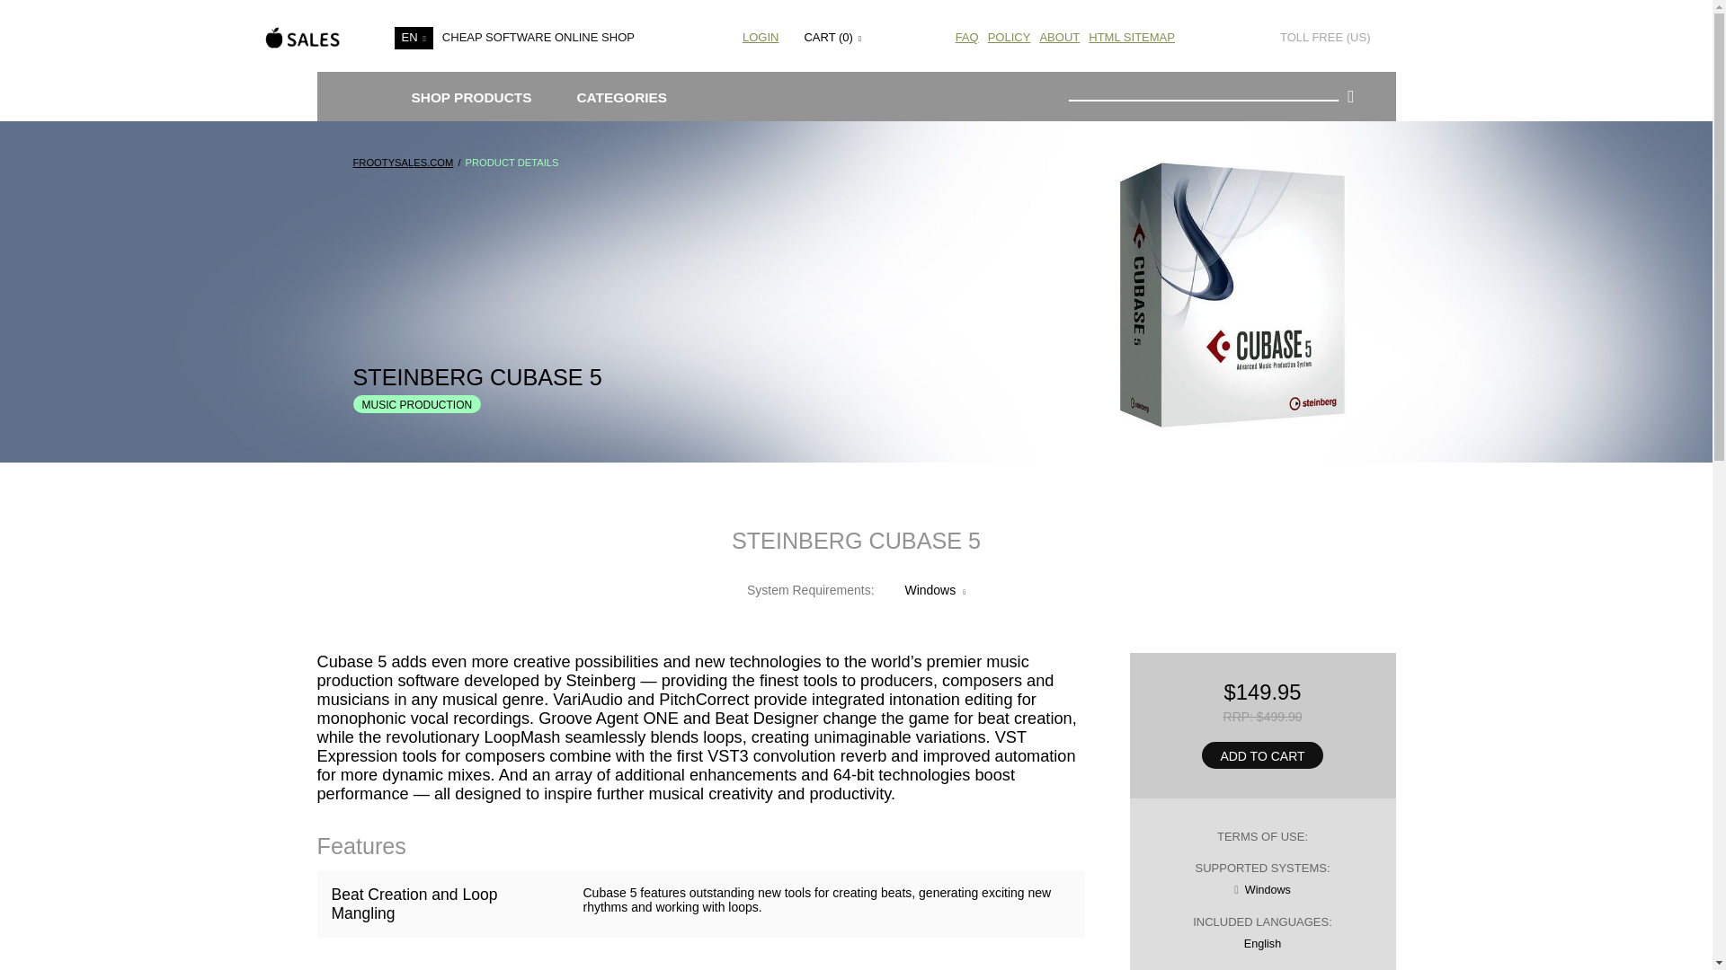 The image size is (1726, 970). What do you see at coordinates (967, 36) in the screenshot?
I see `FAQ` at bounding box center [967, 36].